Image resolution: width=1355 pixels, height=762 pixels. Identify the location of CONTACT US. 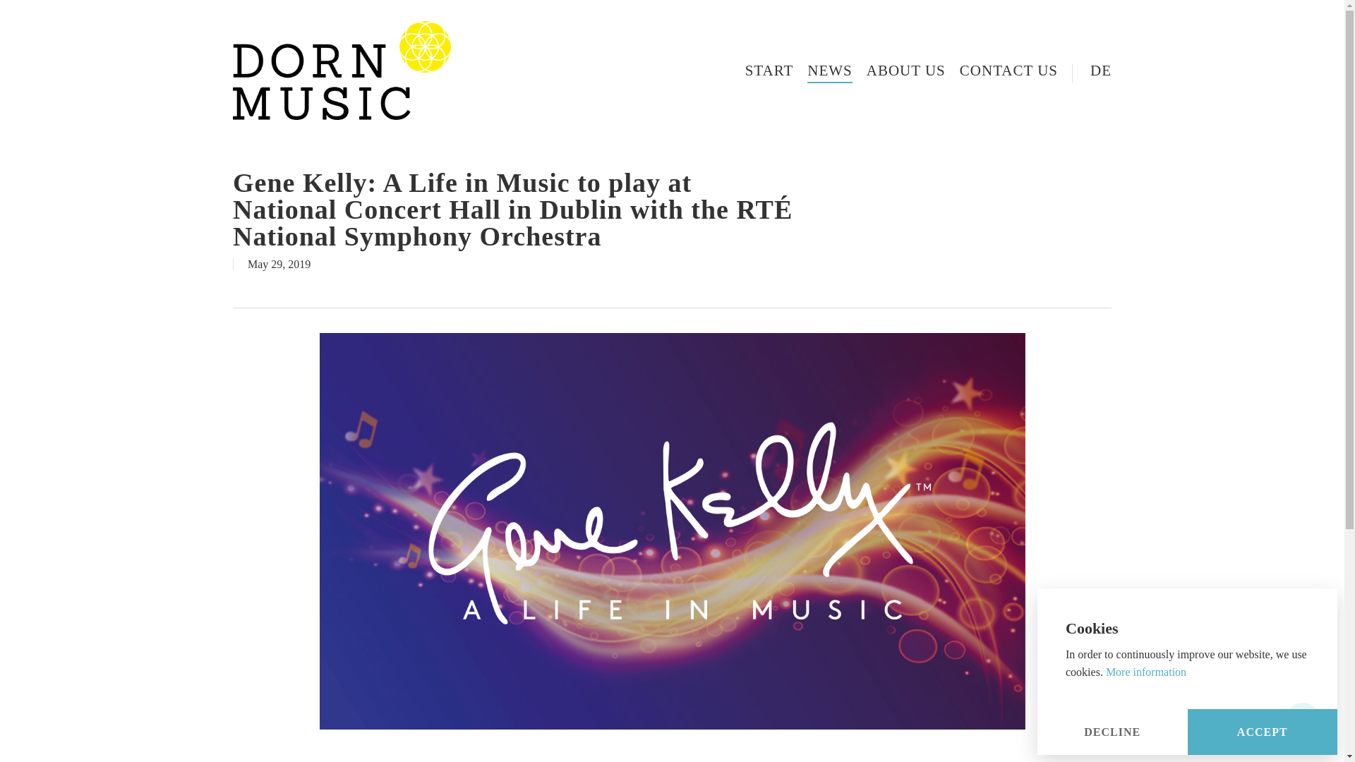
(1008, 71).